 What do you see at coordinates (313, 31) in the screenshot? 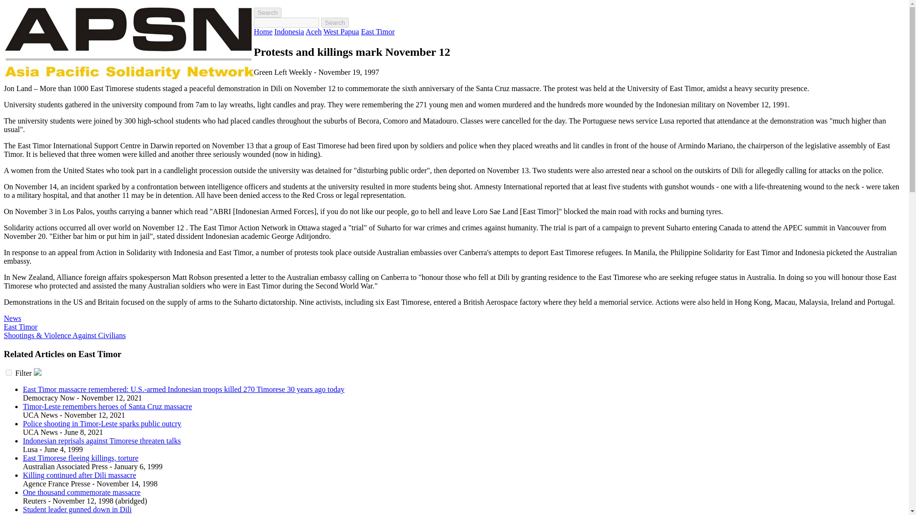
I see `Aceh` at bounding box center [313, 31].